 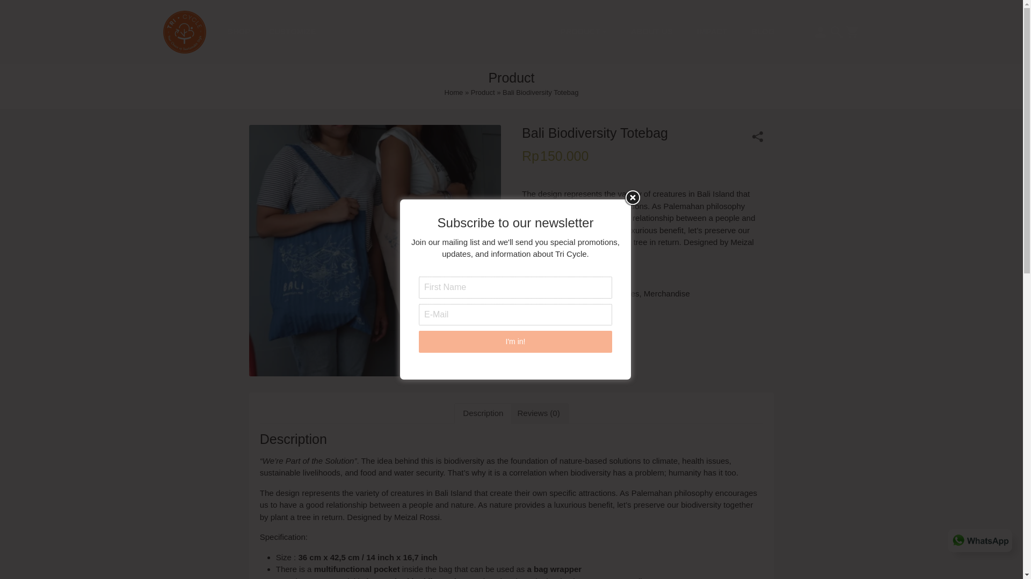 What do you see at coordinates (763, 32) in the screenshot?
I see `BLOG` at bounding box center [763, 32].